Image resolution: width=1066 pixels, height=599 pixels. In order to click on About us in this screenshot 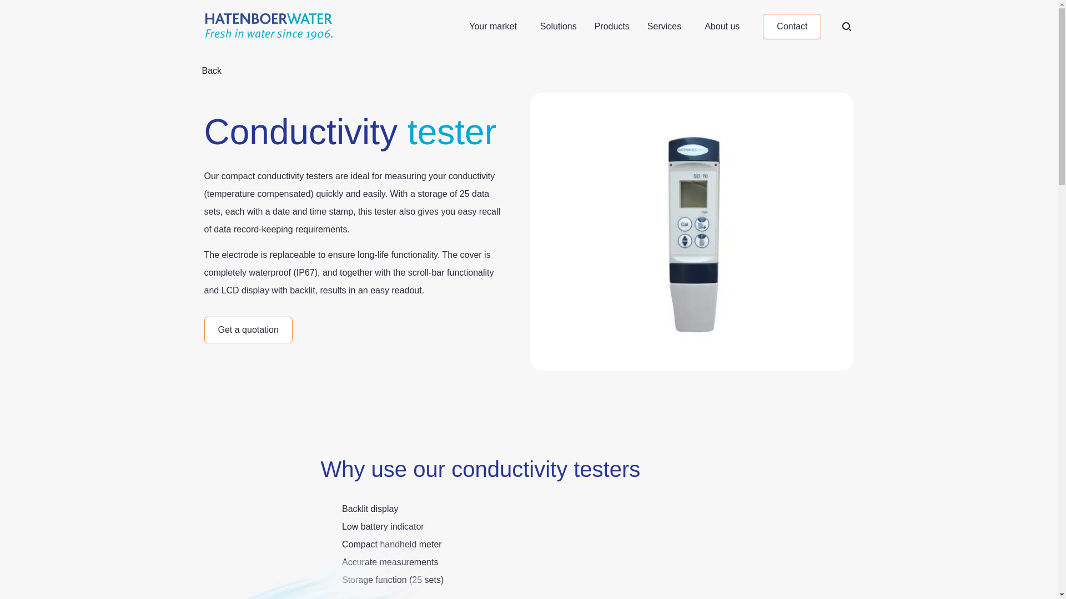, I will do `click(725, 27)`.